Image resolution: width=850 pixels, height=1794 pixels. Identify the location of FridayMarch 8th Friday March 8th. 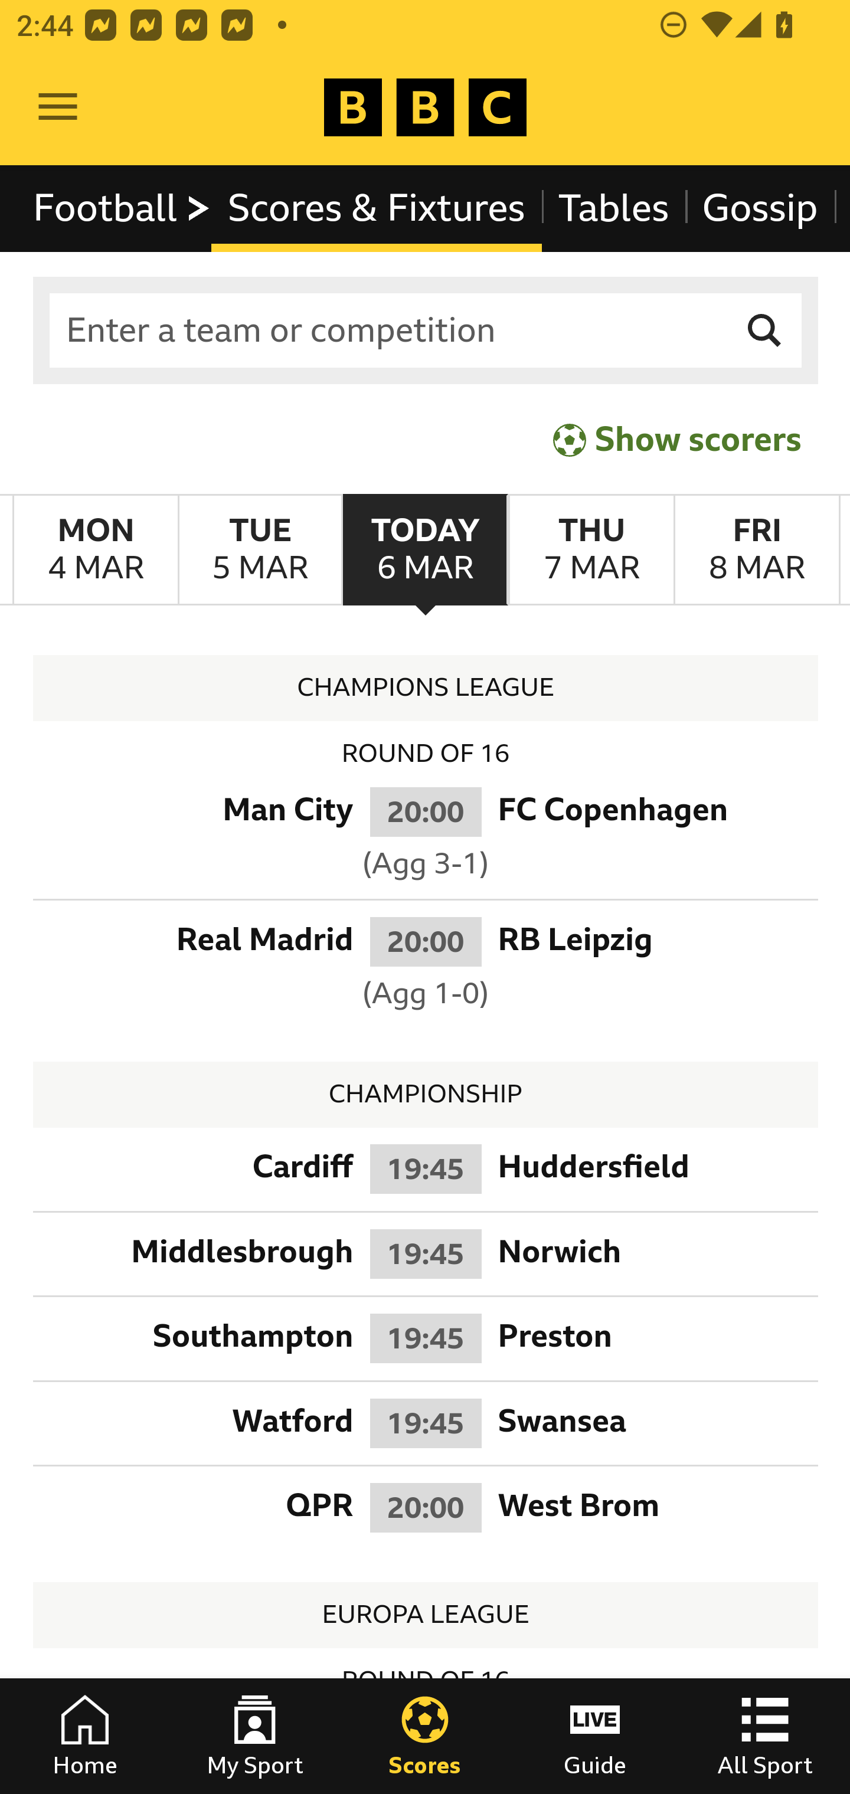
(757, 550).